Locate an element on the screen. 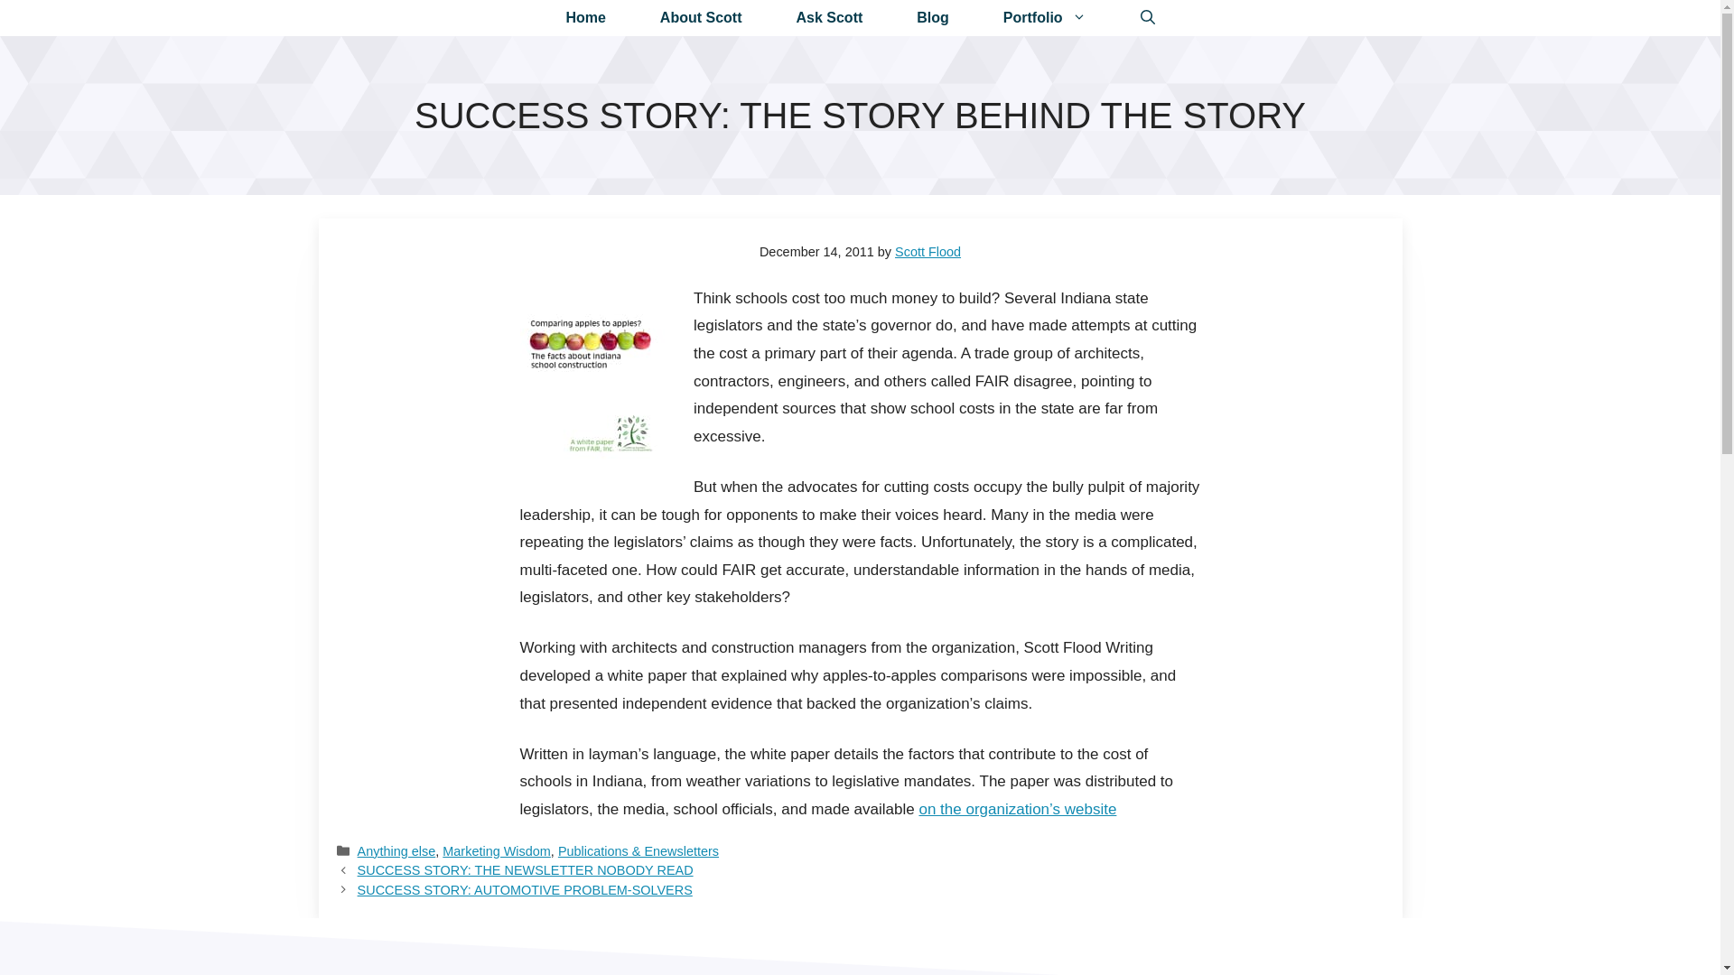 This screenshot has height=975, width=1734. SUCCESS STORY: AUTOMOTIVE PROBLEM-SOLVERS is located at coordinates (524, 890).